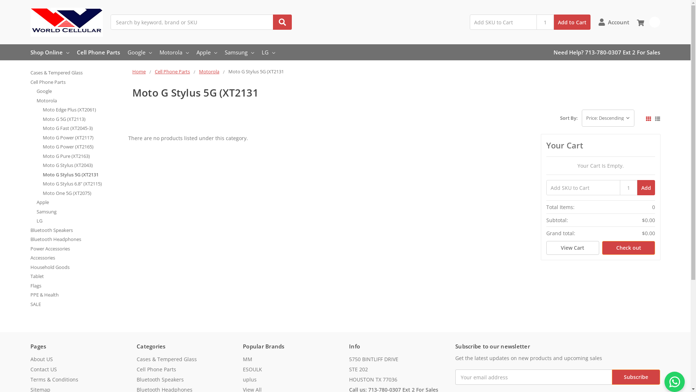  I want to click on Tablet, so click(78, 277).